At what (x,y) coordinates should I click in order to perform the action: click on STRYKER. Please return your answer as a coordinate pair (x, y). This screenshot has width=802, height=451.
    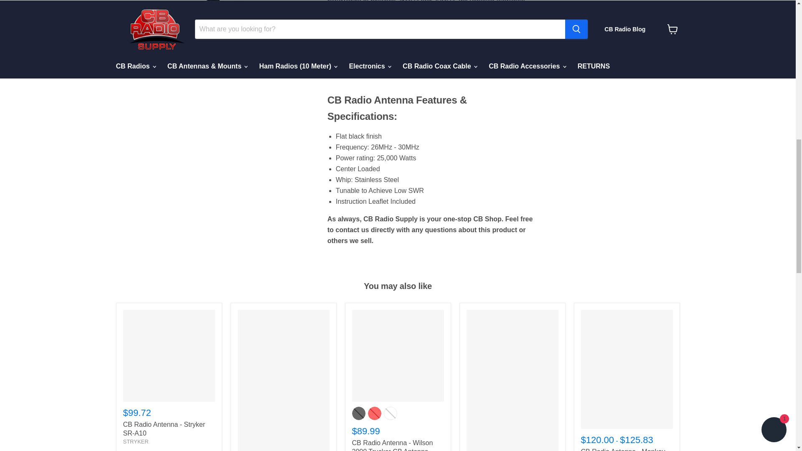
    Looking at the image, I should click on (135, 441).